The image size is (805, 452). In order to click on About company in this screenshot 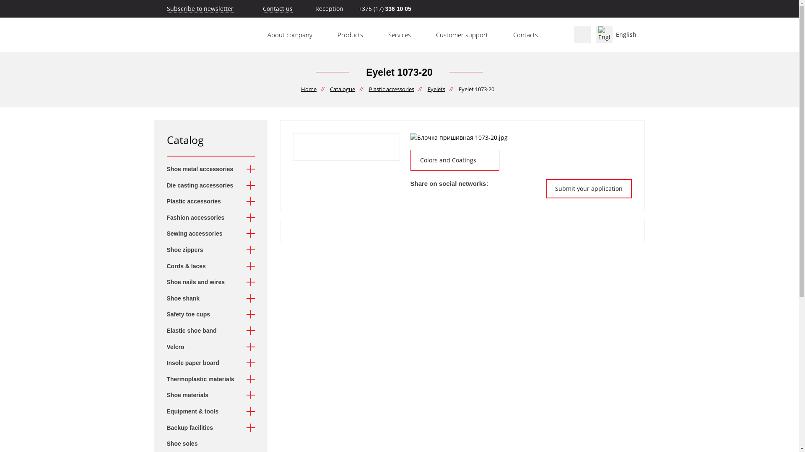, I will do `click(290, 35)`.